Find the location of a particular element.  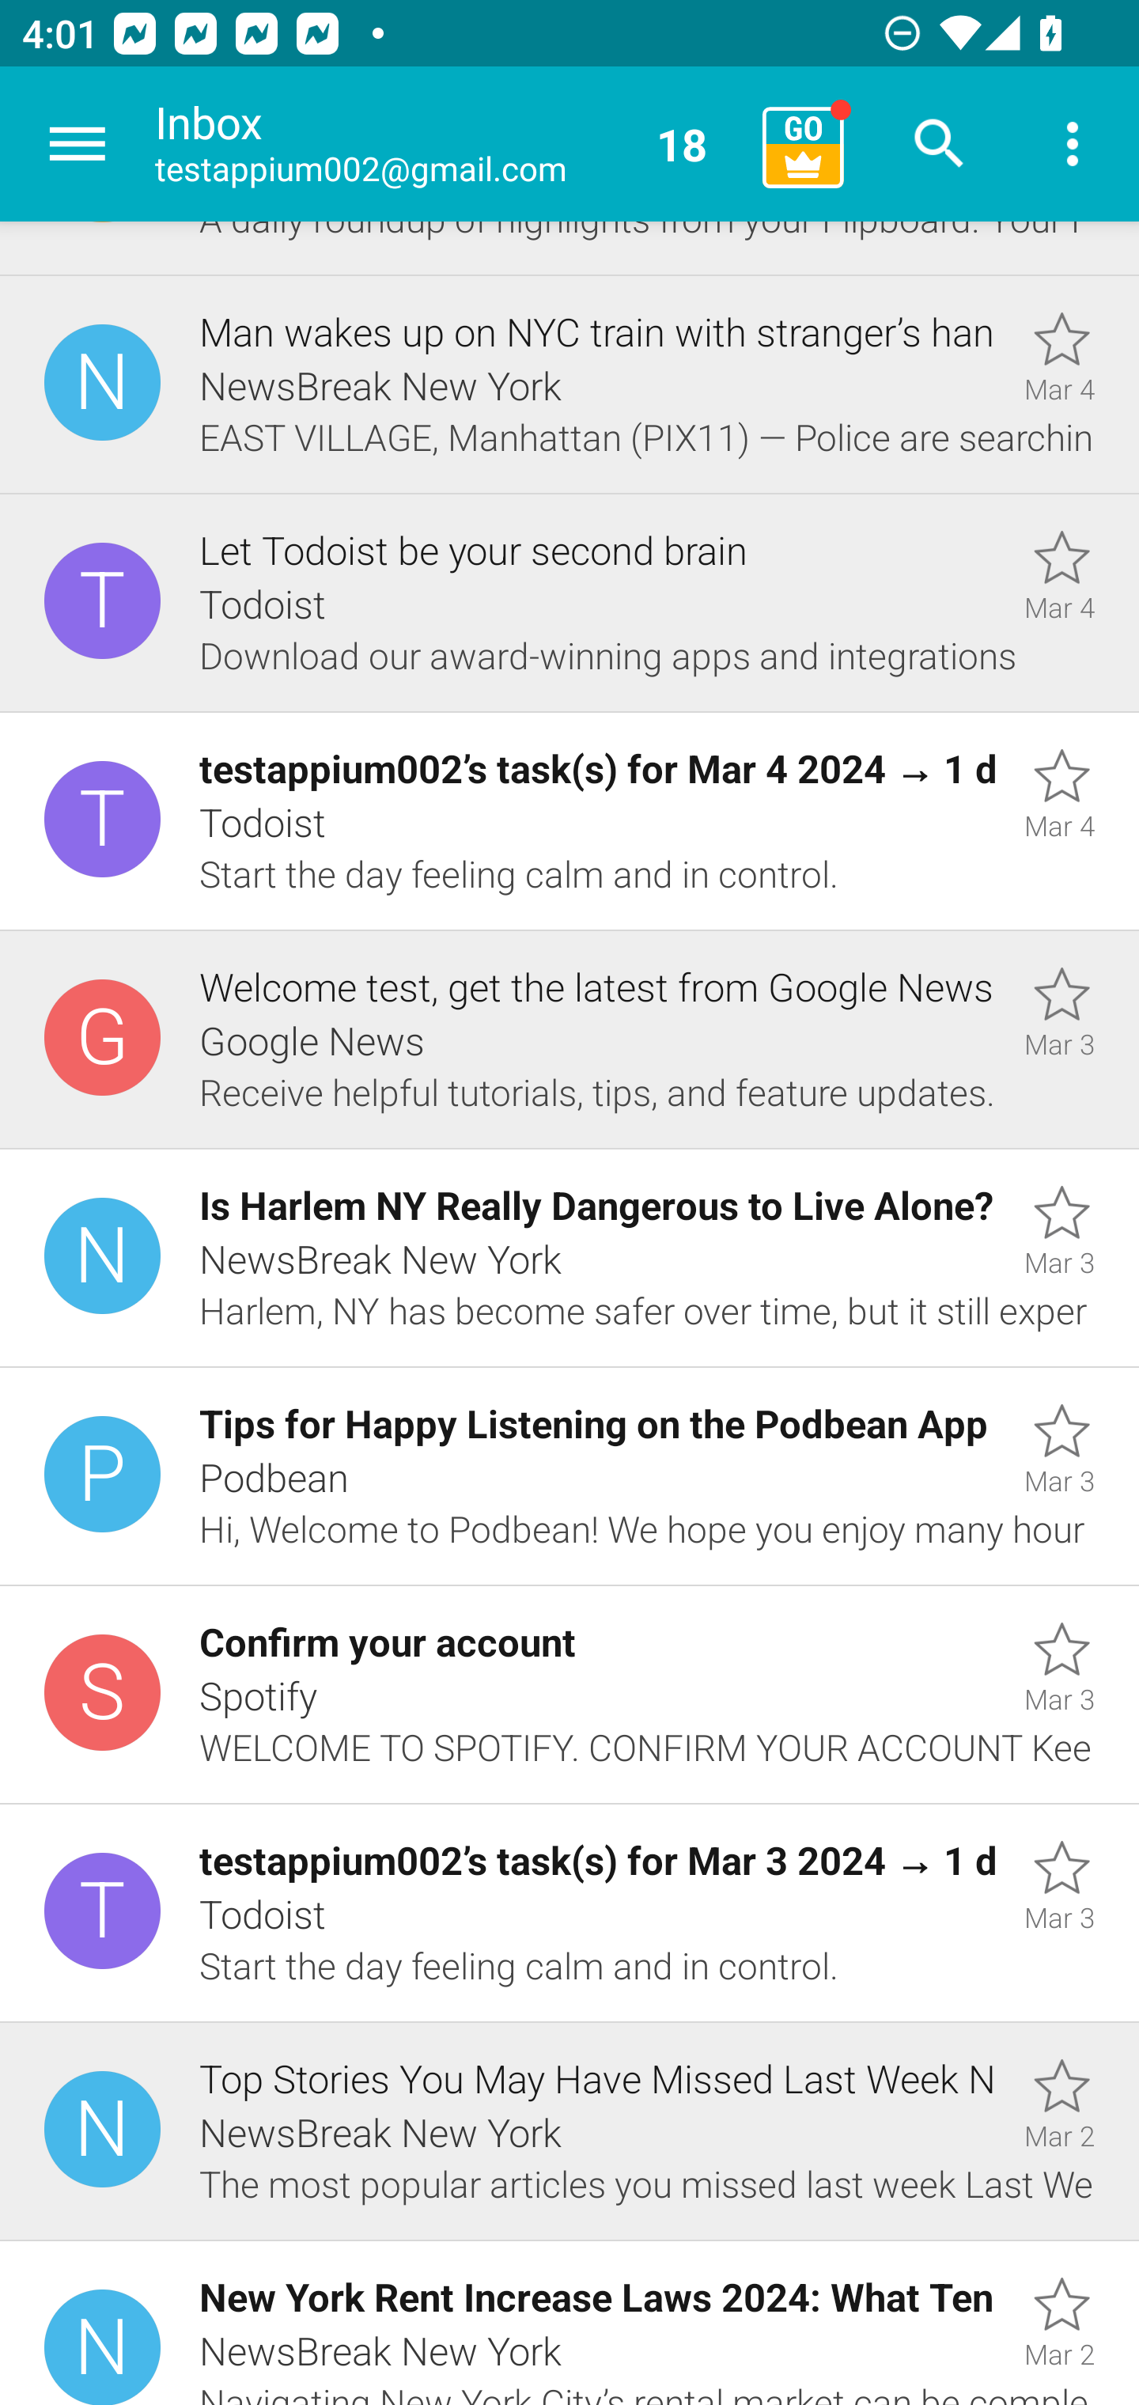

Navigate up is located at coordinates (78, 144).